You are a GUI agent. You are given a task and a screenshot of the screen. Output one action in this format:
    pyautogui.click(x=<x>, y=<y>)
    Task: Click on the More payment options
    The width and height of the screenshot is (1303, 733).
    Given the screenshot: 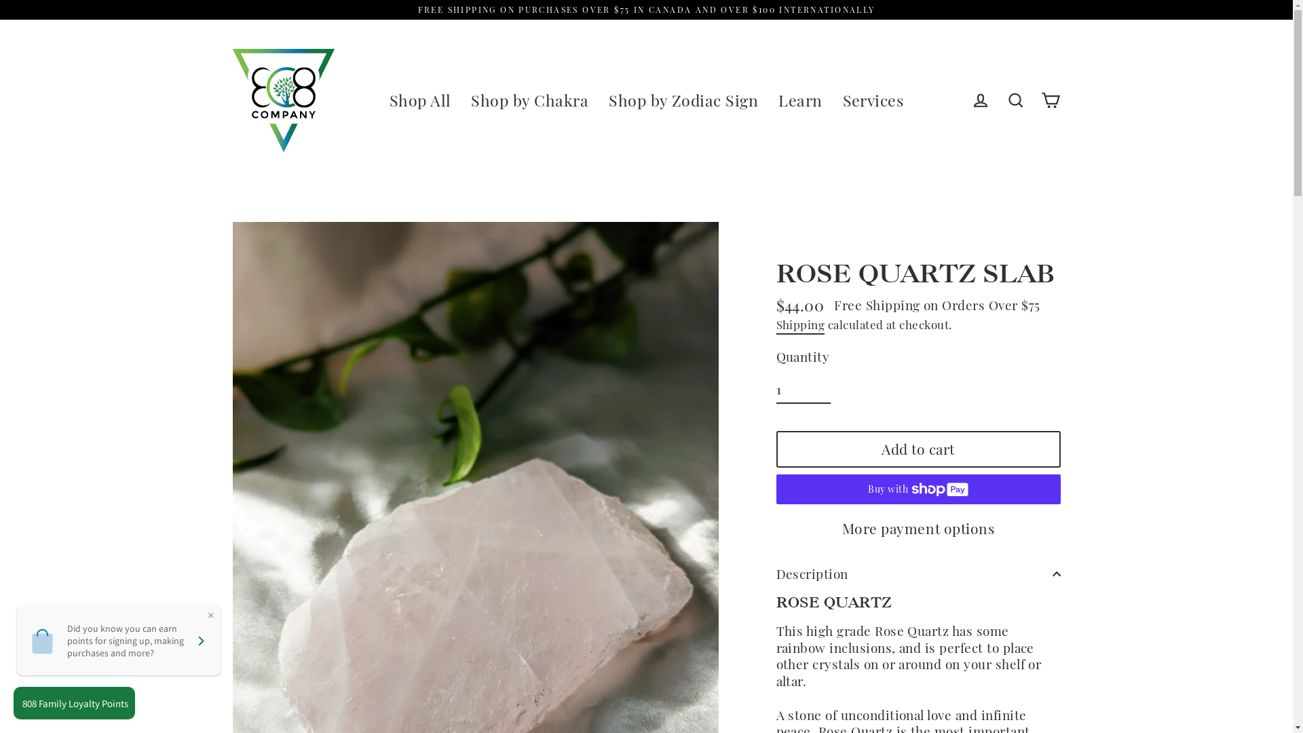 What is the action you would take?
    pyautogui.click(x=919, y=528)
    